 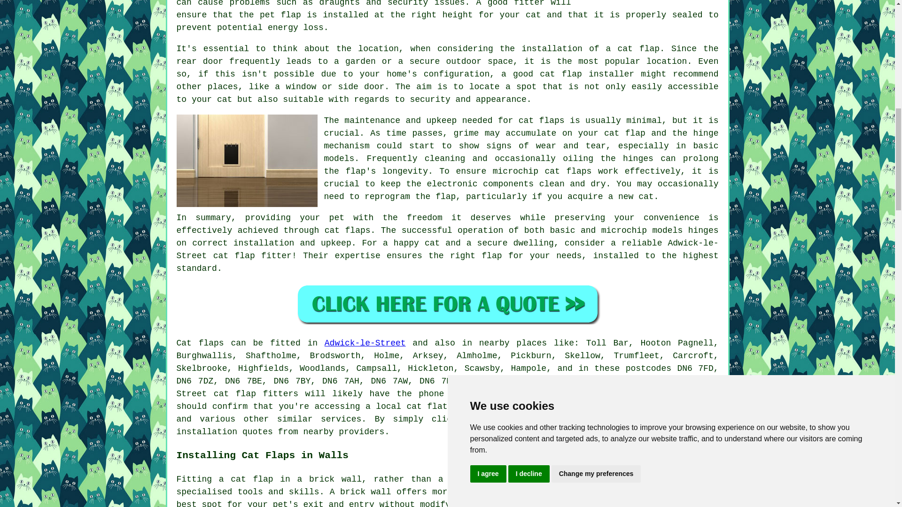 I want to click on cat flap fitters, so click(x=256, y=393).